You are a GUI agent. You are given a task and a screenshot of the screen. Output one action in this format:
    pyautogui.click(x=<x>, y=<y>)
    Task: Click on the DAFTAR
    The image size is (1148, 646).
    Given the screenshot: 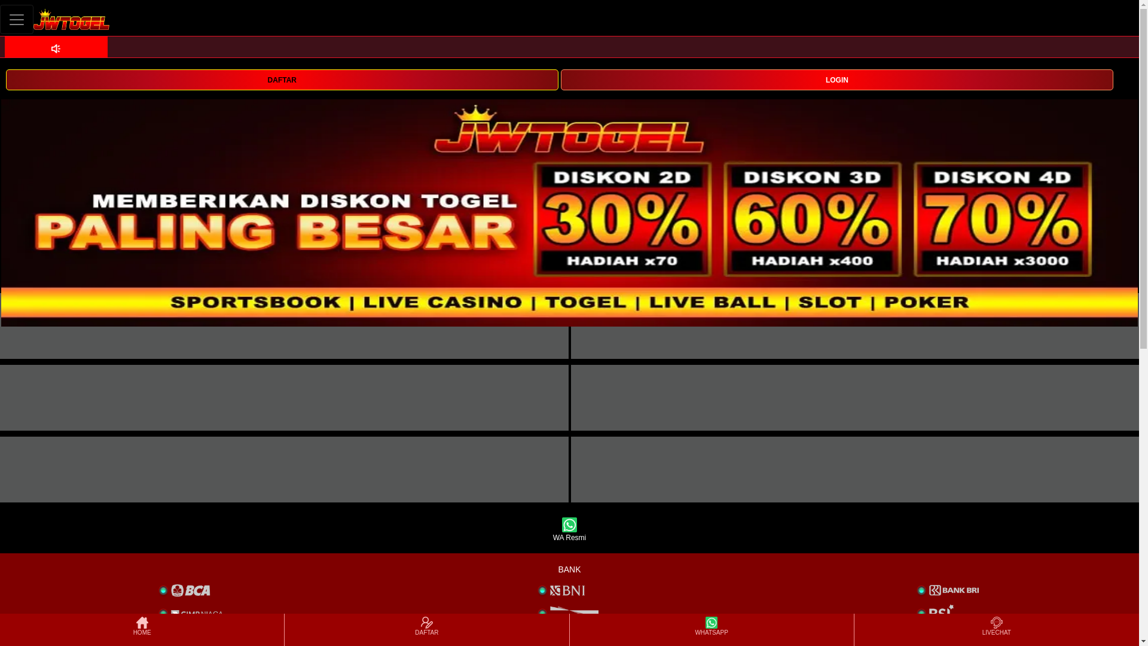 What is the action you would take?
    pyautogui.click(x=282, y=80)
    